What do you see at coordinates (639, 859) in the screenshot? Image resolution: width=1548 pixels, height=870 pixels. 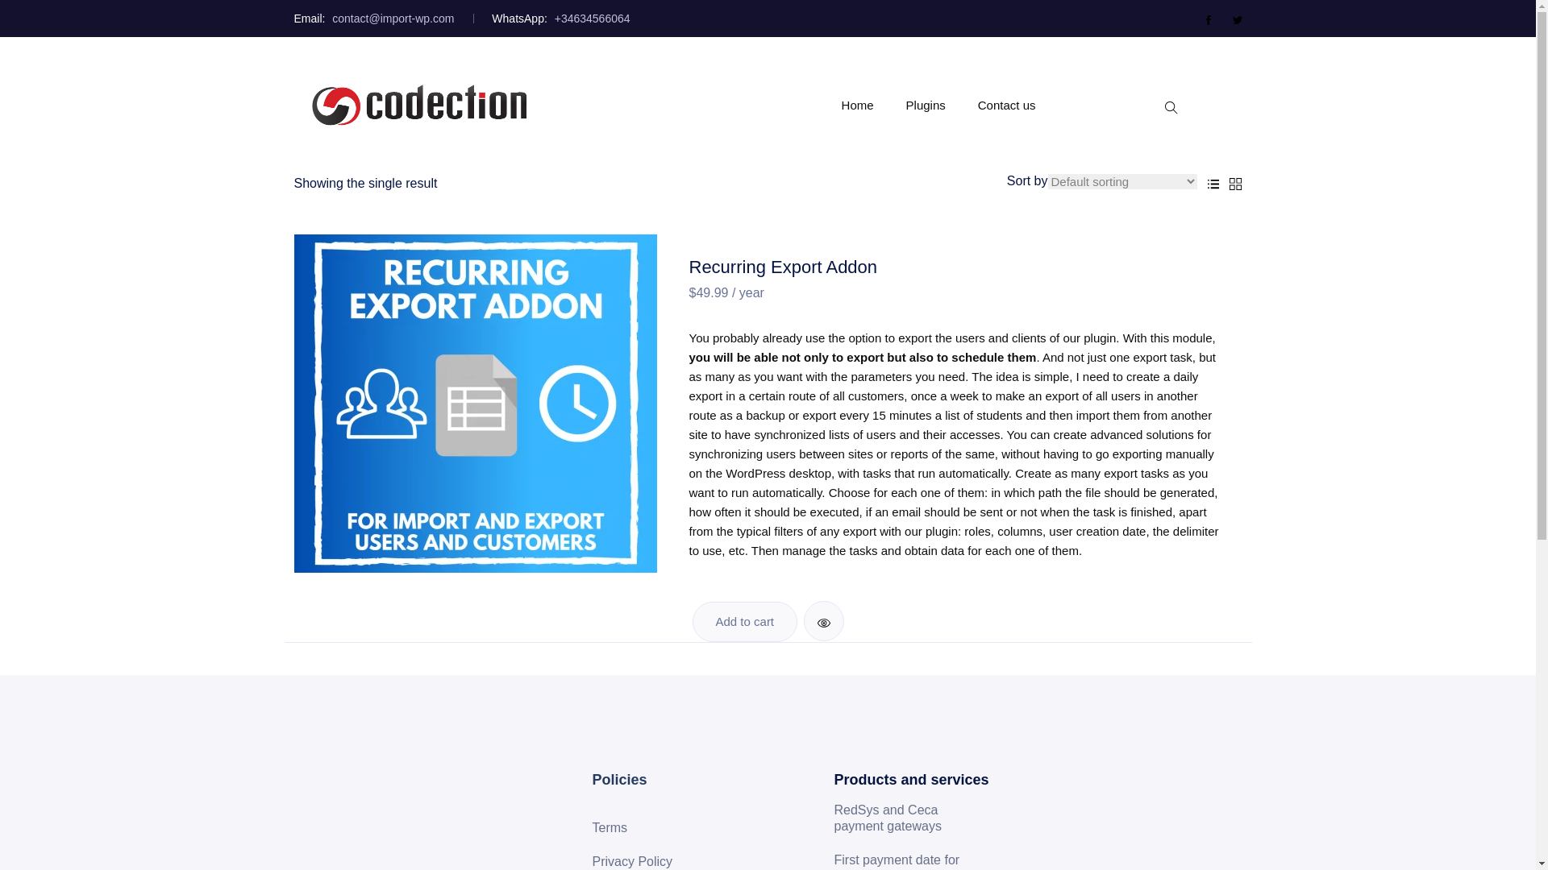 I see `Privacy Policy` at bounding box center [639, 859].